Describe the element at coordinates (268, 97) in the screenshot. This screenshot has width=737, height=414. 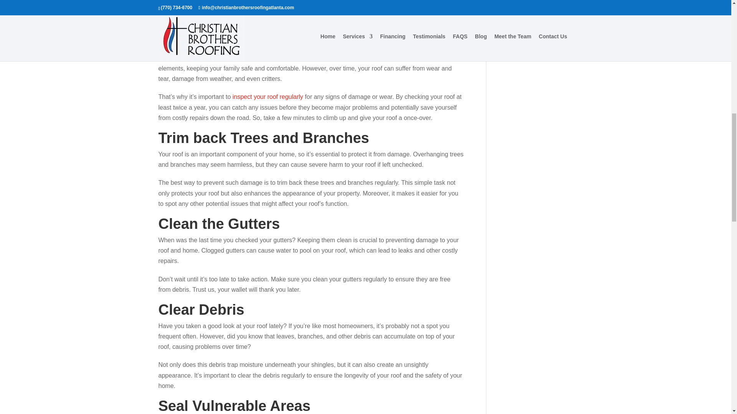
I see `inspect your roof regularly` at that location.